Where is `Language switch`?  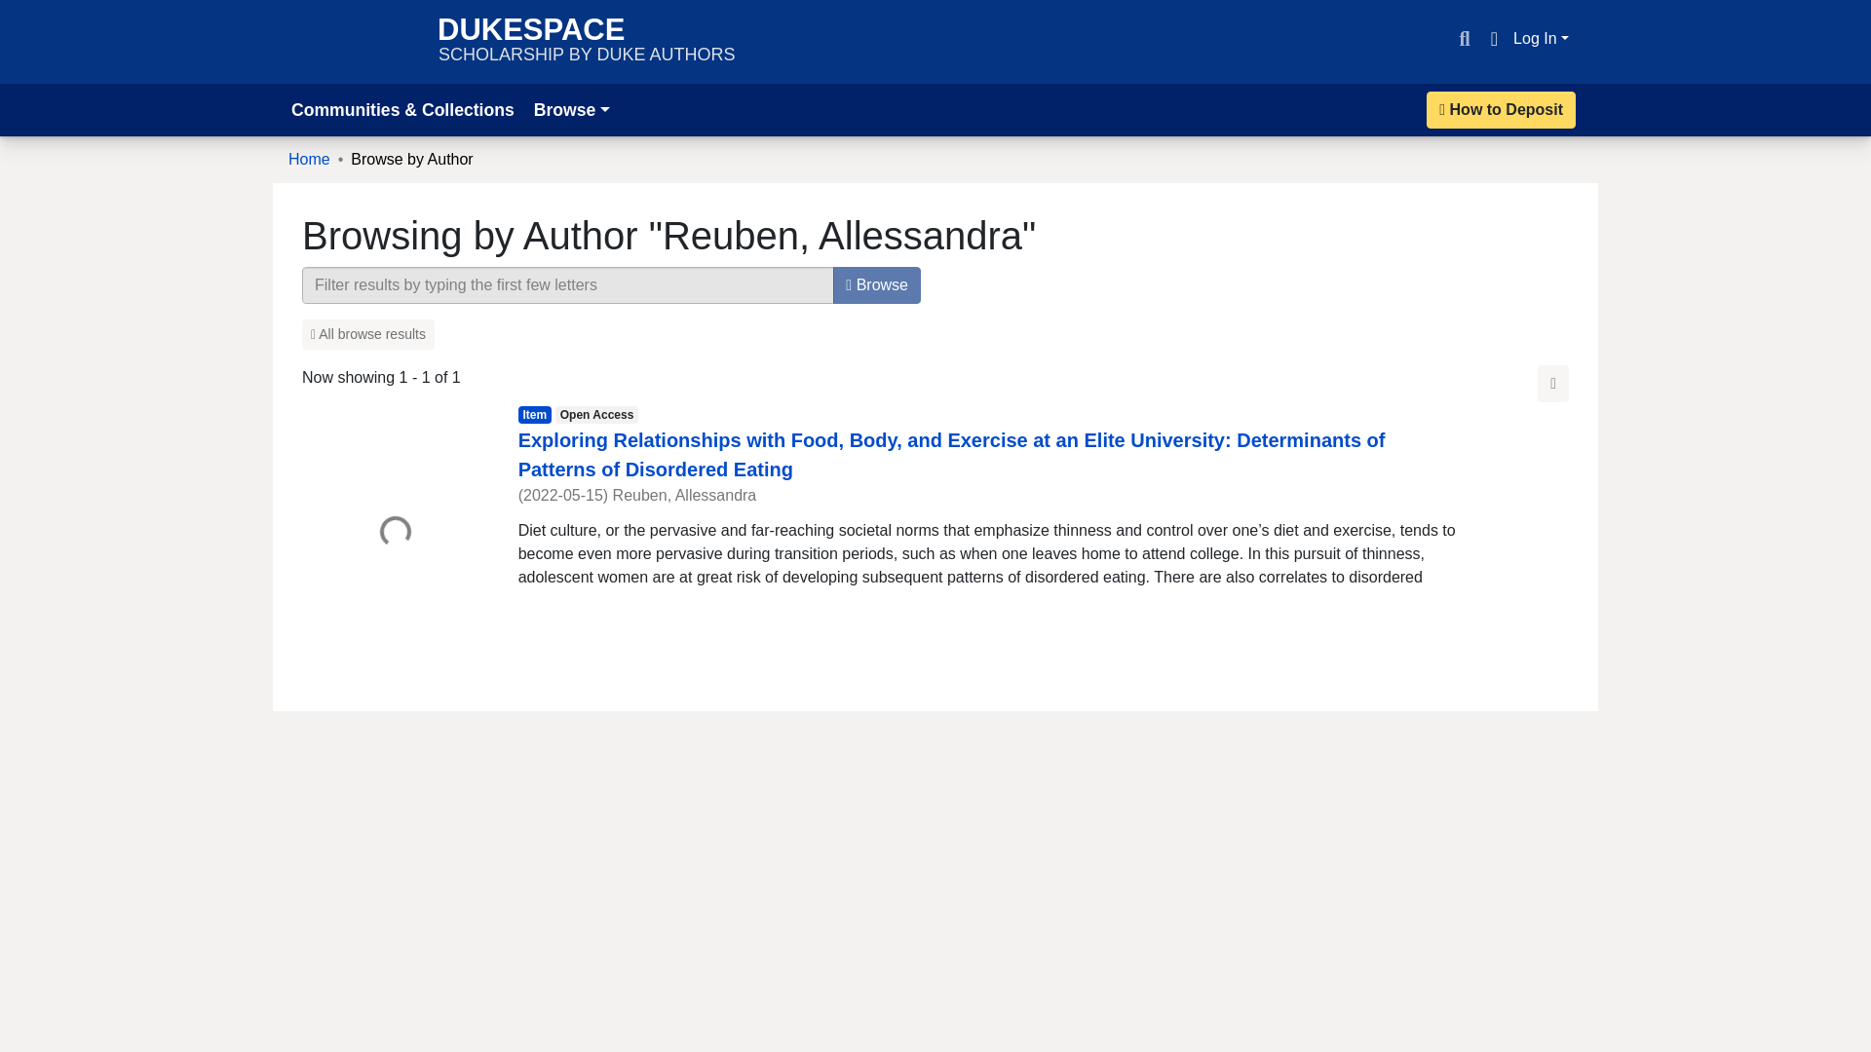 Language switch is located at coordinates (1493, 39).